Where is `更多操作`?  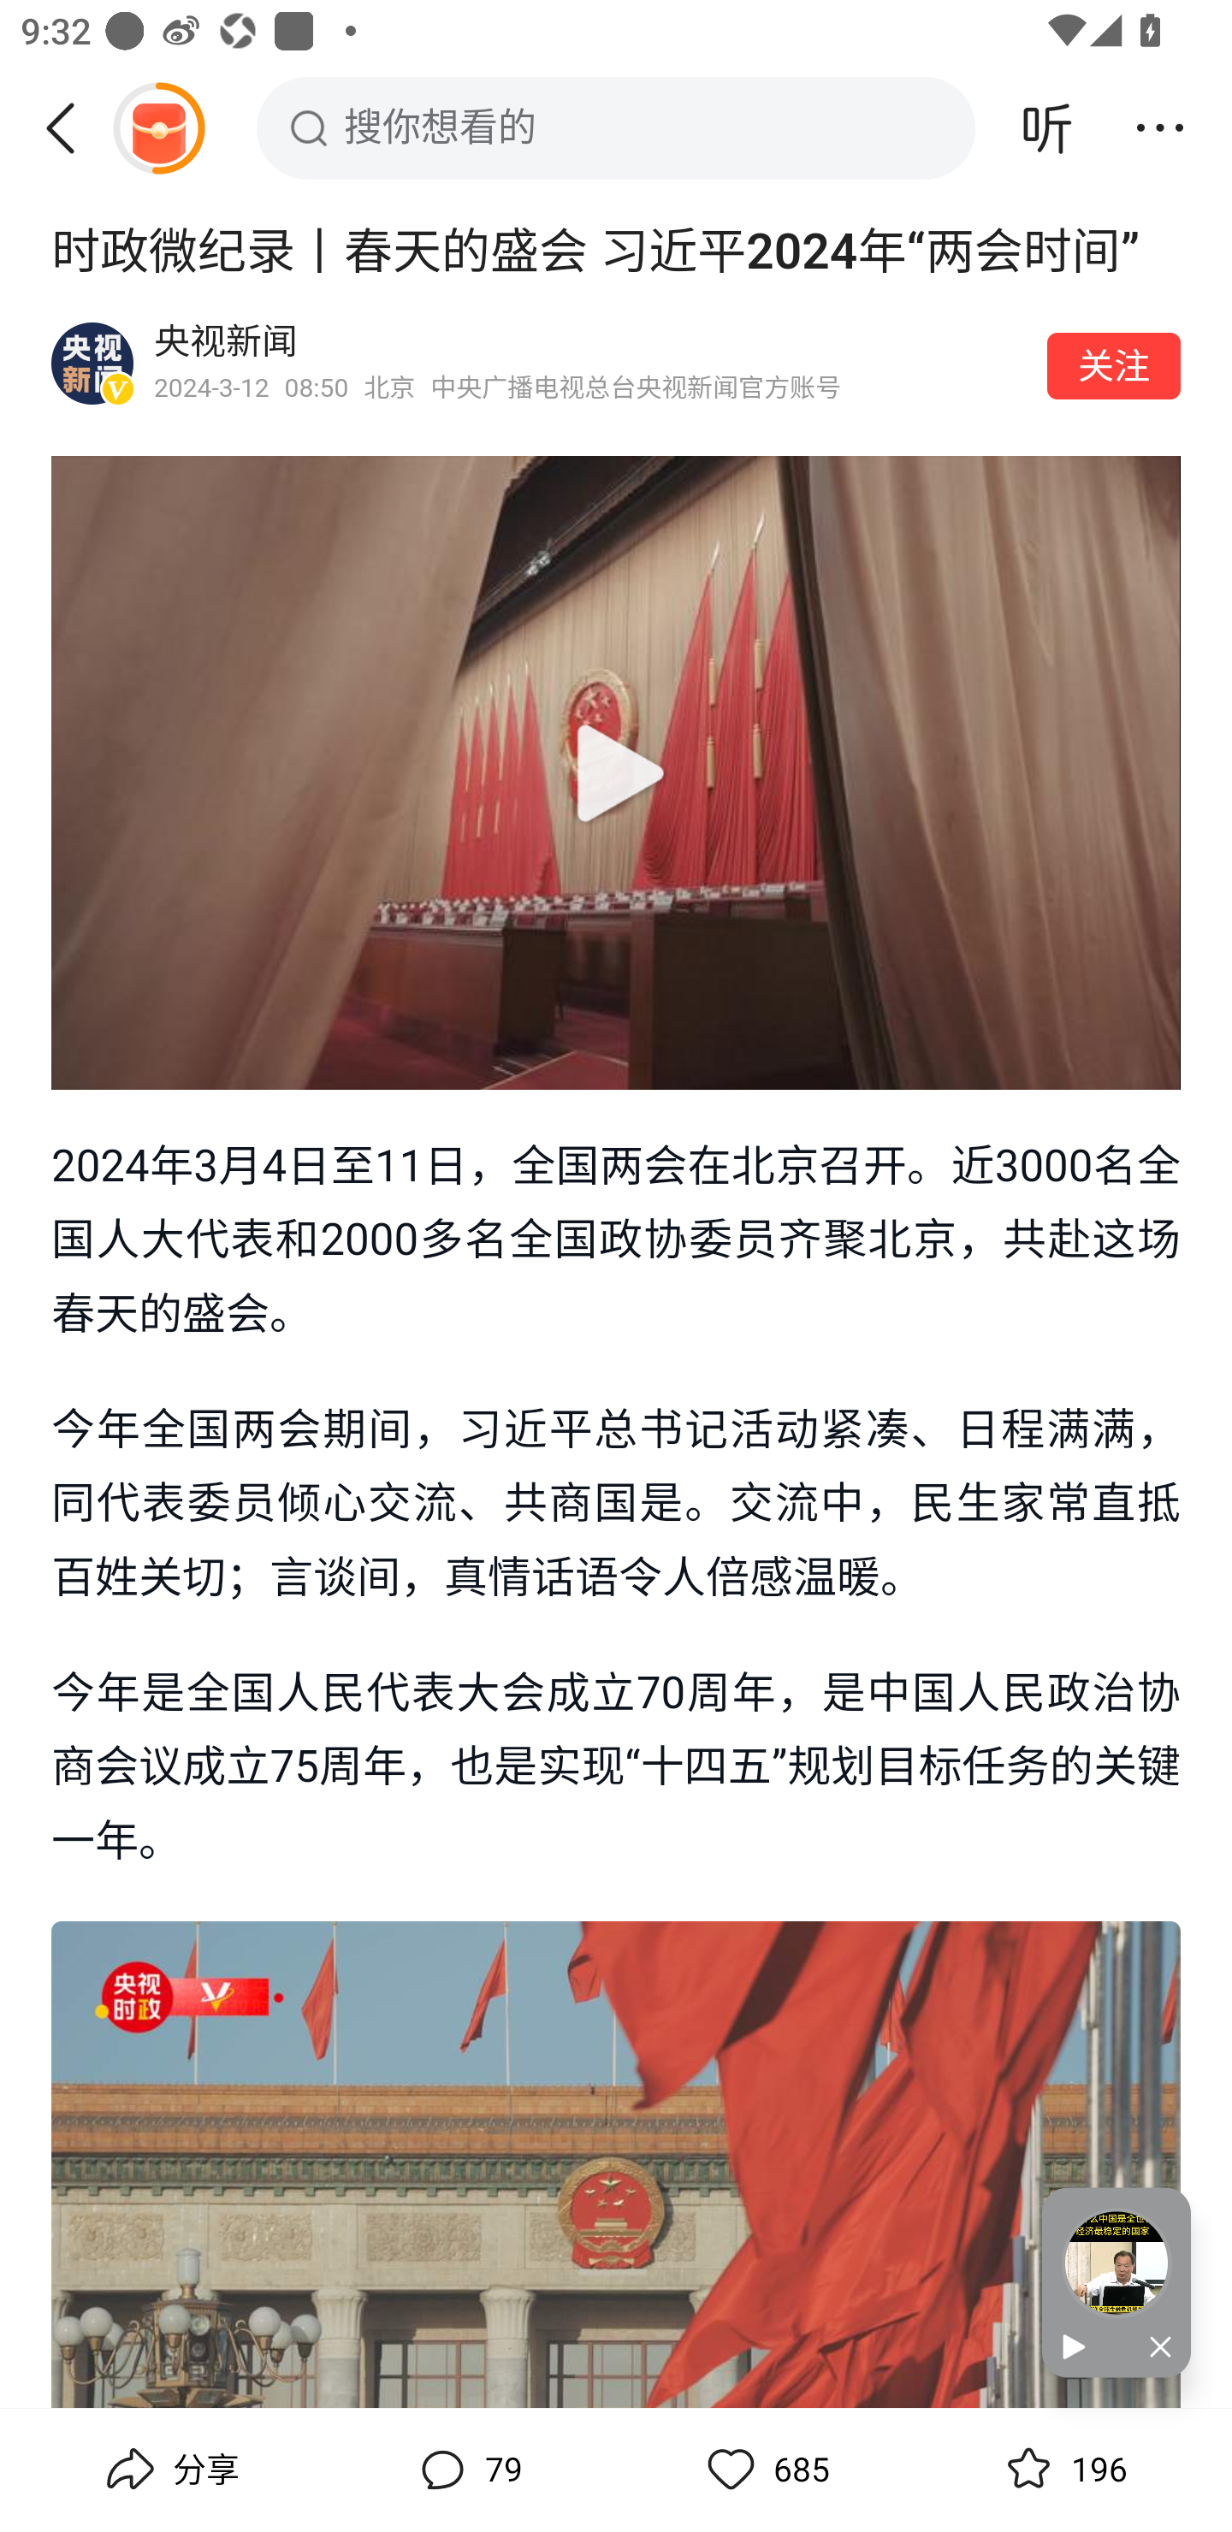 更多操作 is located at coordinates (1160, 127).